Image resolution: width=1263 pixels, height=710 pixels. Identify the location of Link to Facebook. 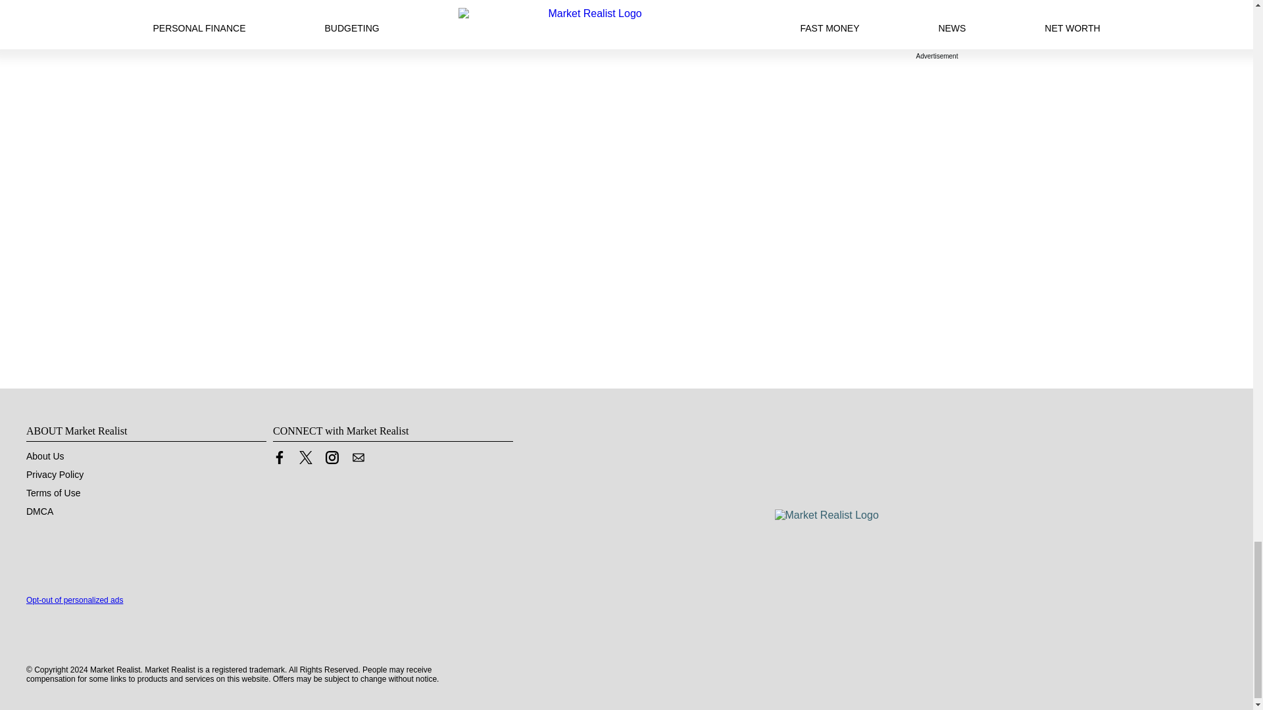
(279, 458).